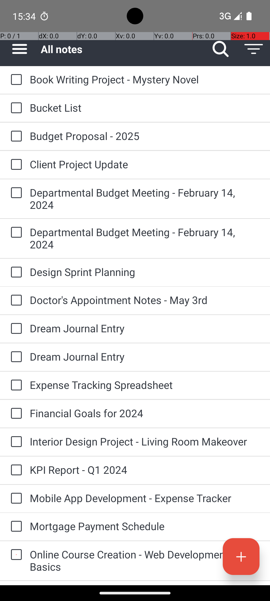 The image size is (270, 601). Describe the element at coordinates (15, 442) in the screenshot. I see `to-do: Interior Design Project - Living Room Makeover` at that location.